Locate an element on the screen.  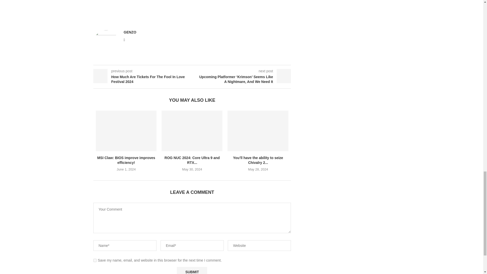
ROG NUC 2024: Core Ultra 9 and RTX 4070 in 2.5l of quantity is located at coordinates (192, 131).